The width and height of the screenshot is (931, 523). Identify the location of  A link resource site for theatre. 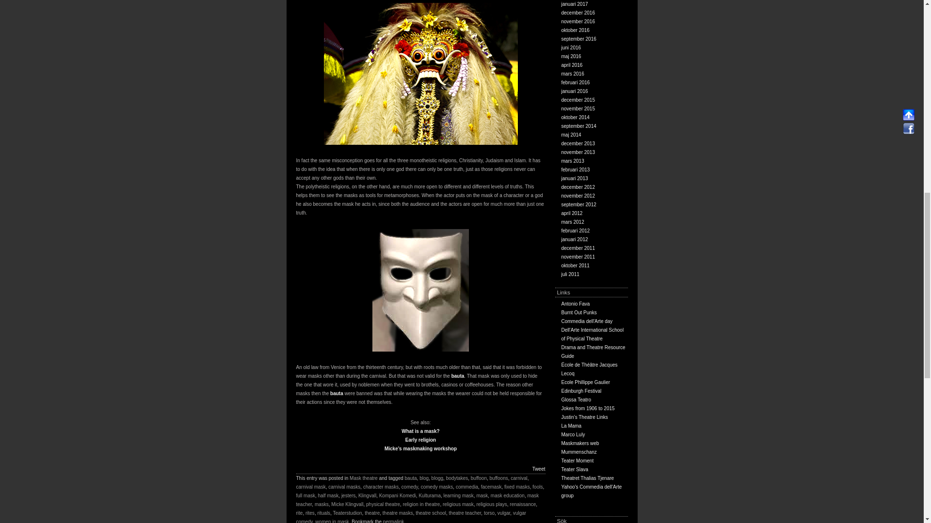
(584, 417).